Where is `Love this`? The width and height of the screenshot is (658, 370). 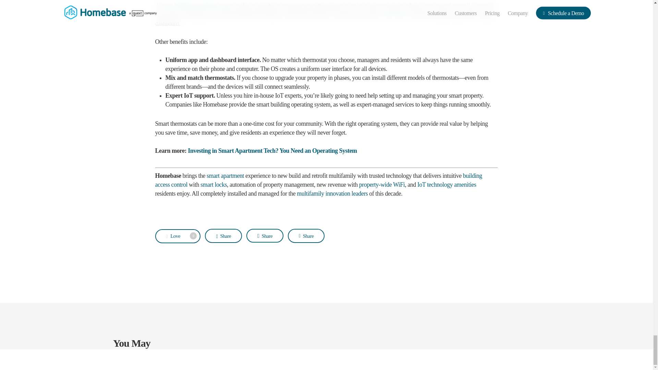
Love this is located at coordinates (178, 236).